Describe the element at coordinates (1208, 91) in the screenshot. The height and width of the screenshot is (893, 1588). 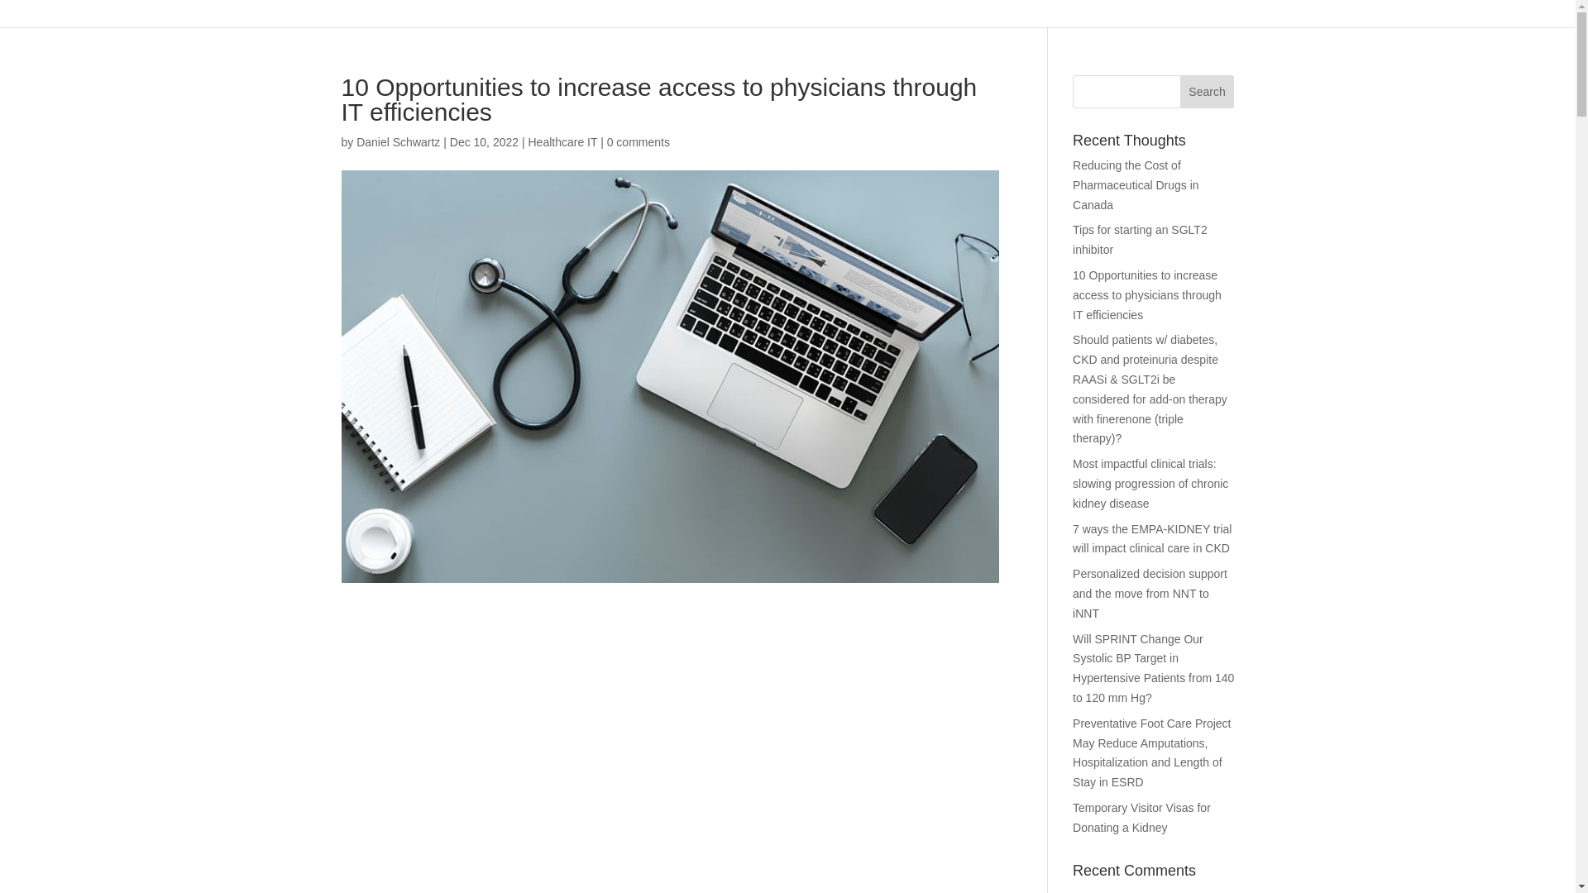
I see `Search` at that location.